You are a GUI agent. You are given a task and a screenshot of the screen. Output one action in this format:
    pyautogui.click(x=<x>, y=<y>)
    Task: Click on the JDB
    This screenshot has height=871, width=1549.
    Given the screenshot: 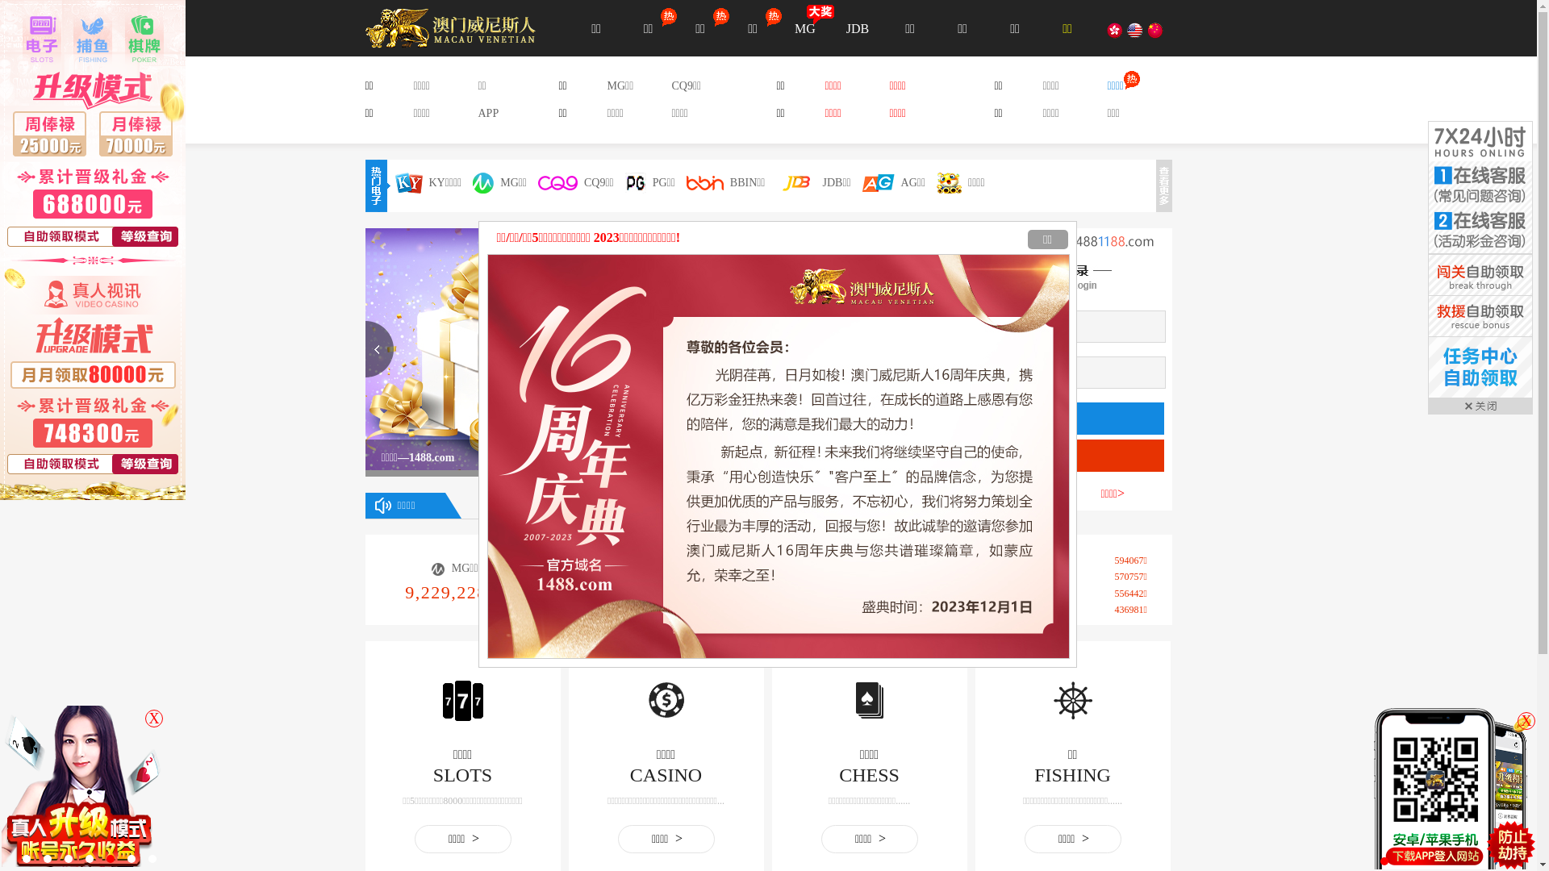 What is the action you would take?
    pyautogui.click(x=857, y=28)
    